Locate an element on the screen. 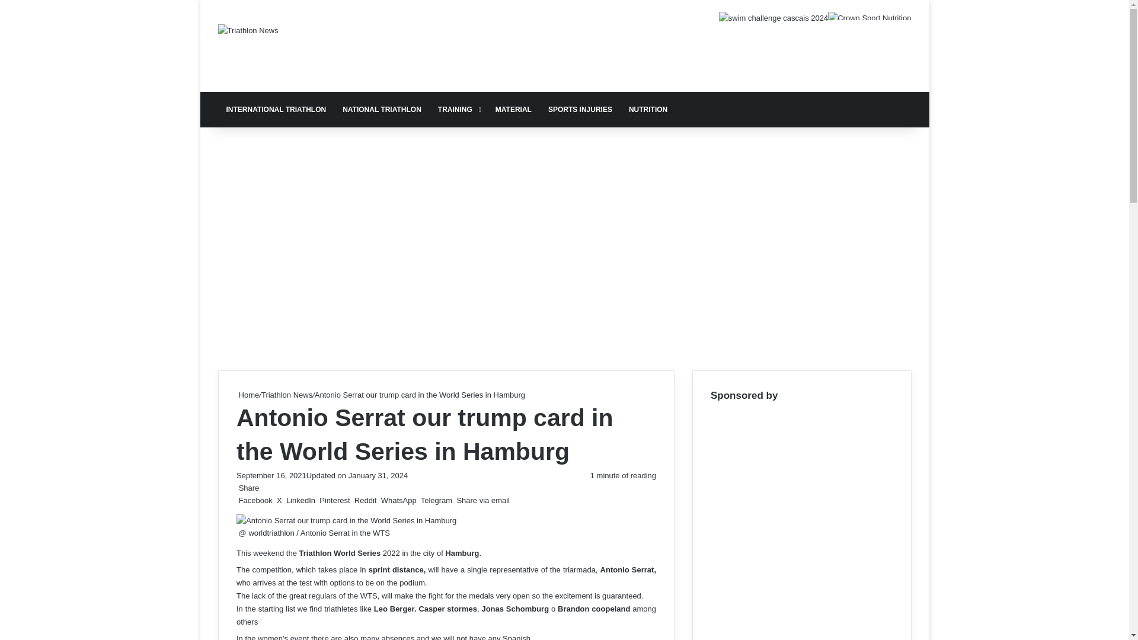  WhatsApp is located at coordinates (398, 500).